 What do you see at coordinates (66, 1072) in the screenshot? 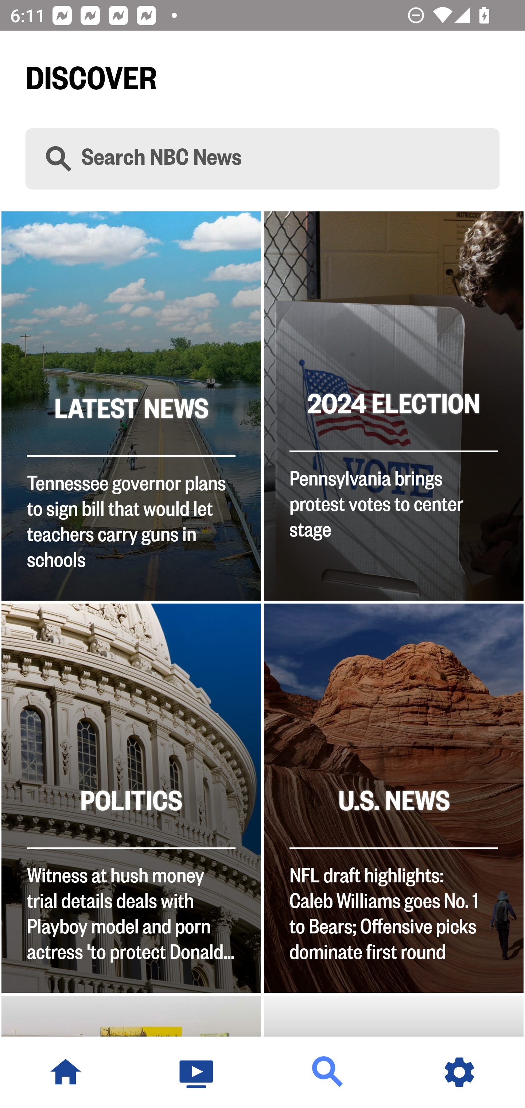
I see `NBC News Home` at bounding box center [66, 1072].